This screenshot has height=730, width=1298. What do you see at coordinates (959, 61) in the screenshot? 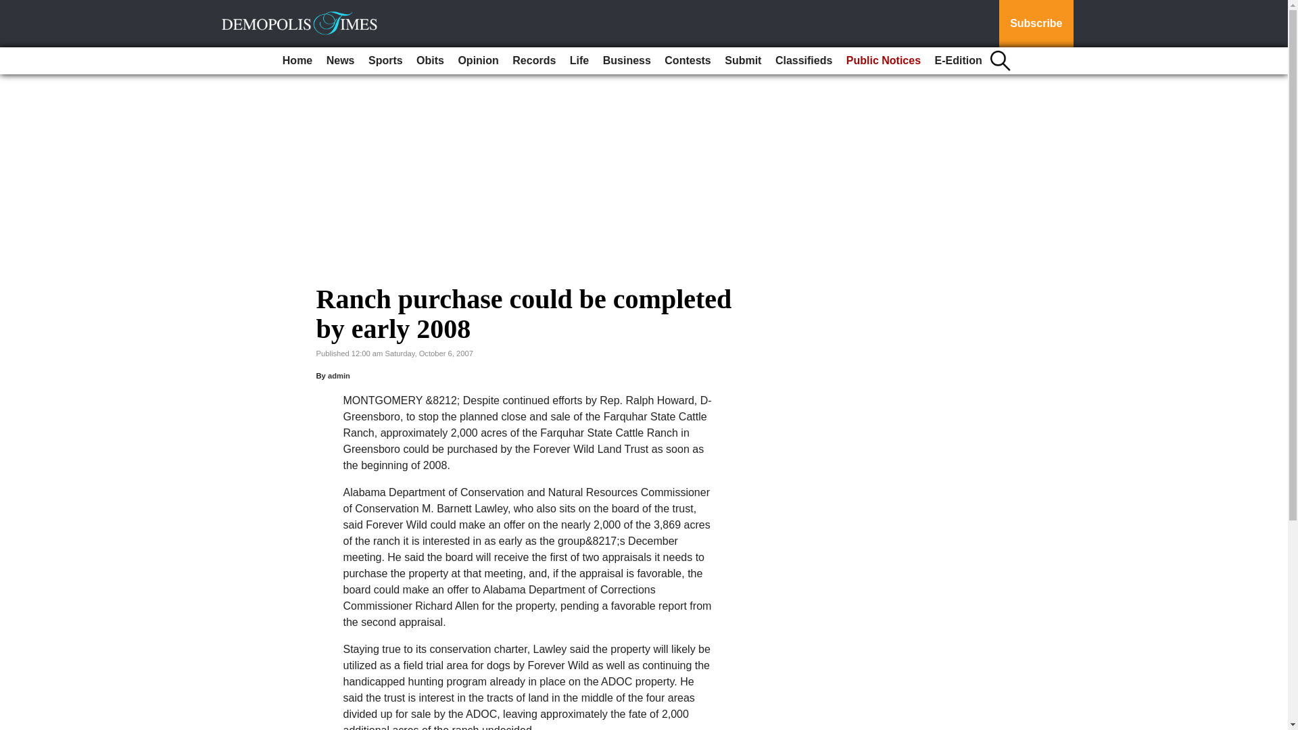
I see `E-Edition` at bounding box center [959, 61].